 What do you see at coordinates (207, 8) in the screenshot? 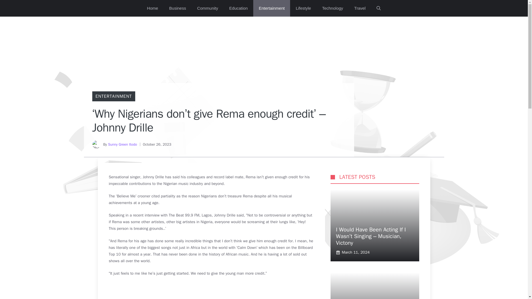
I see `Community` at bounding box center [207, 8].